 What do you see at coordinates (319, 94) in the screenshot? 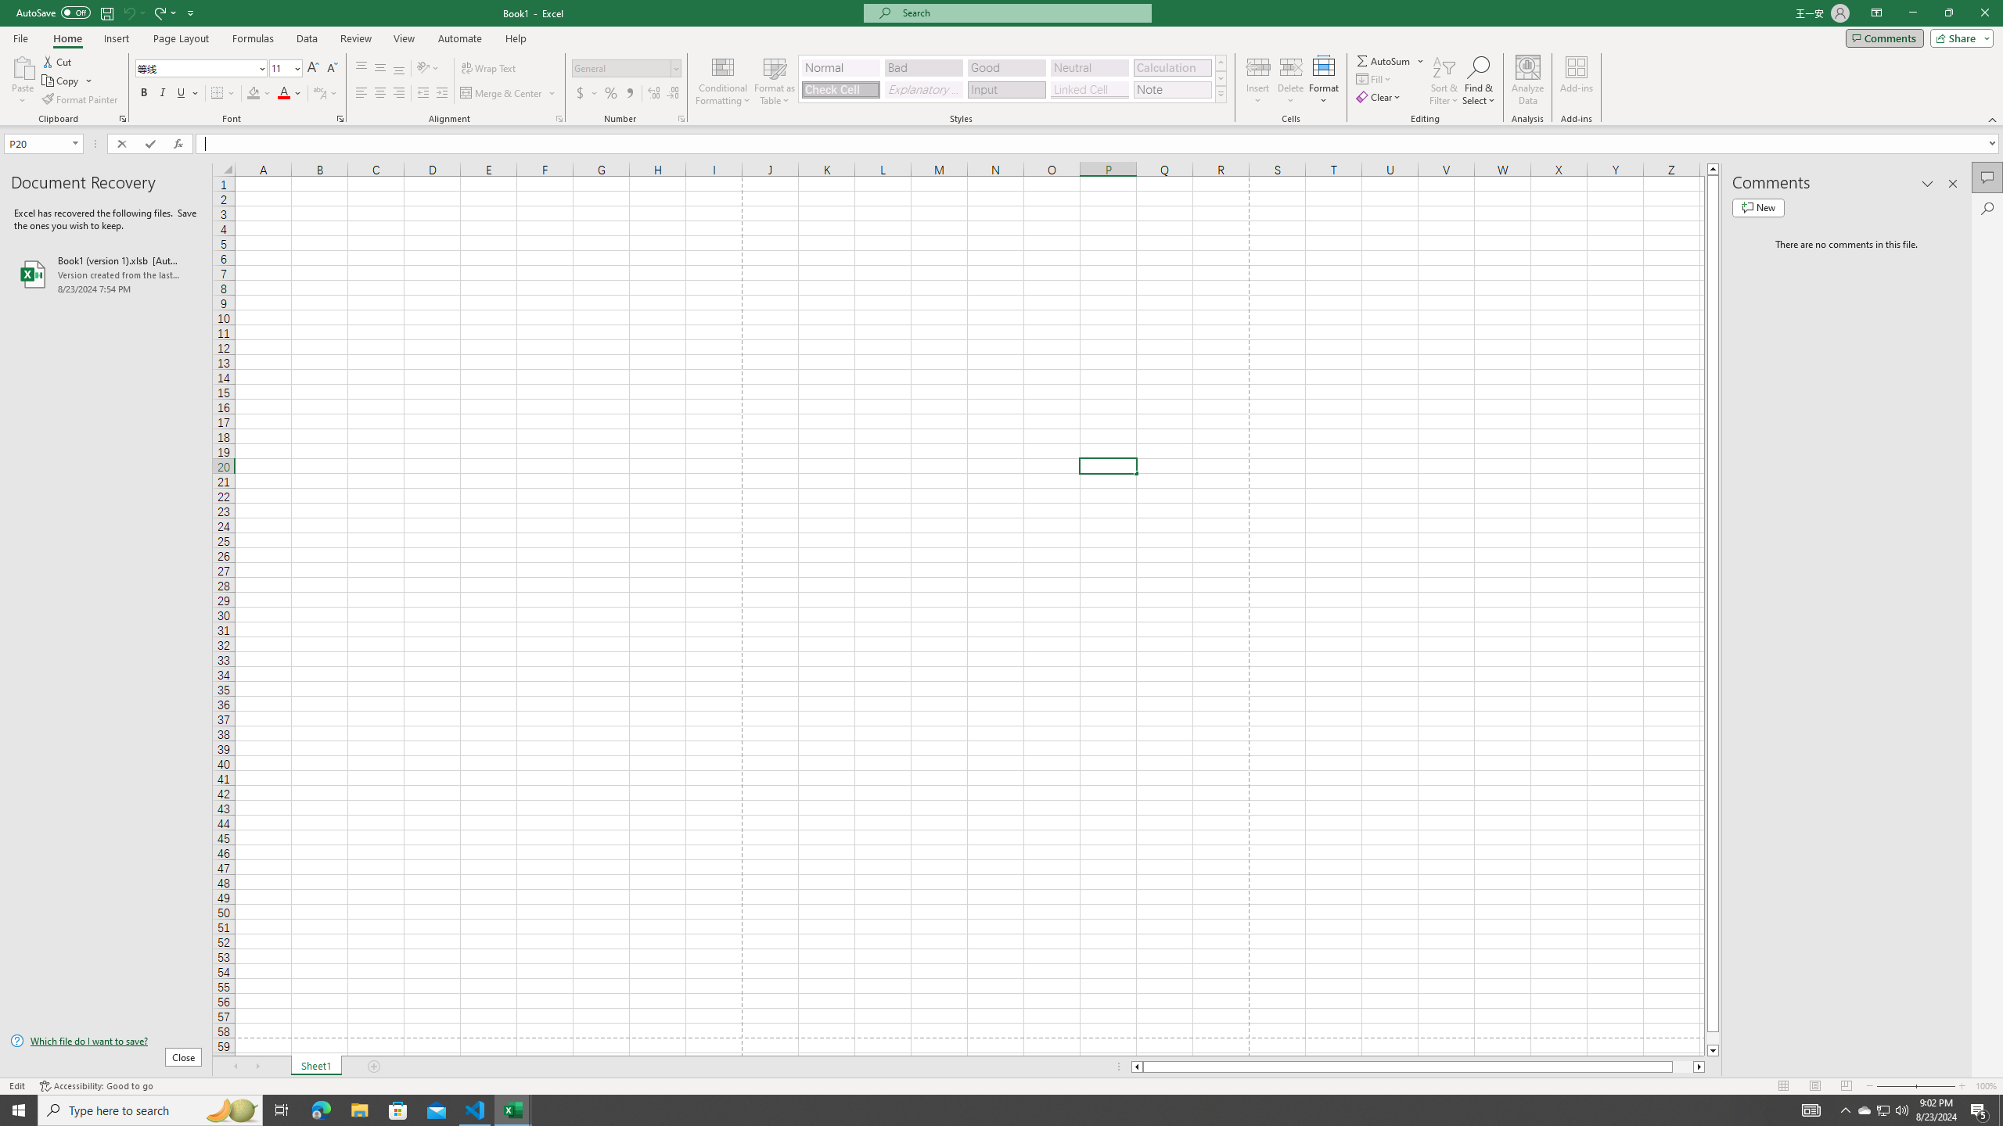
I see `Show Phonetic Field` at bounding box center [319, 94].